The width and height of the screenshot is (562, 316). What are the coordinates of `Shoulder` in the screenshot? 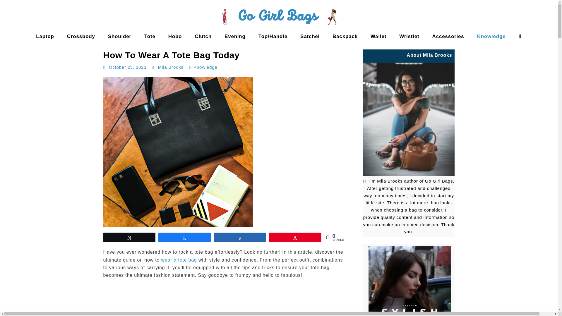 It's located at (119, 36).